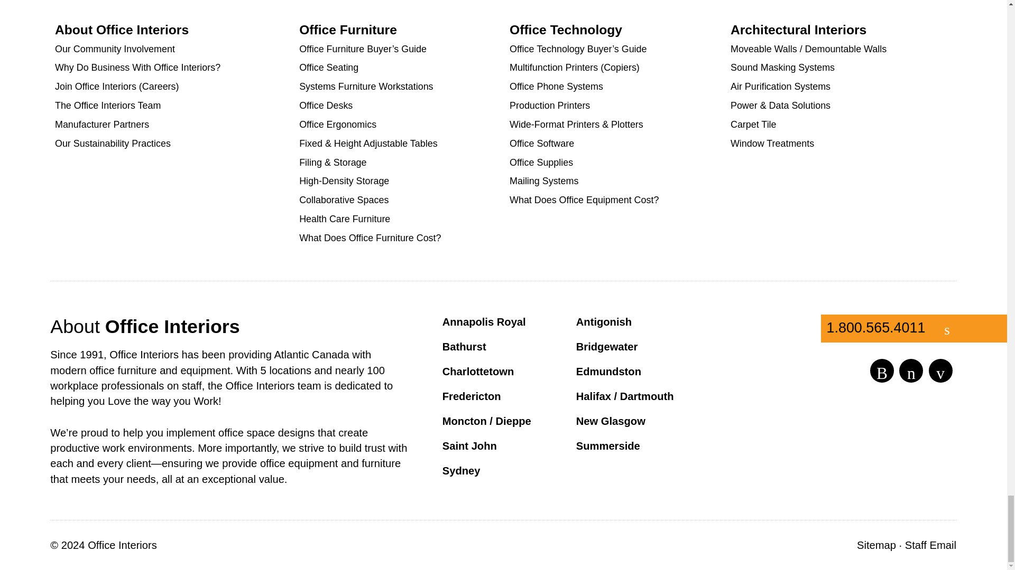  I want to click on Facebook, so click(912, 369).